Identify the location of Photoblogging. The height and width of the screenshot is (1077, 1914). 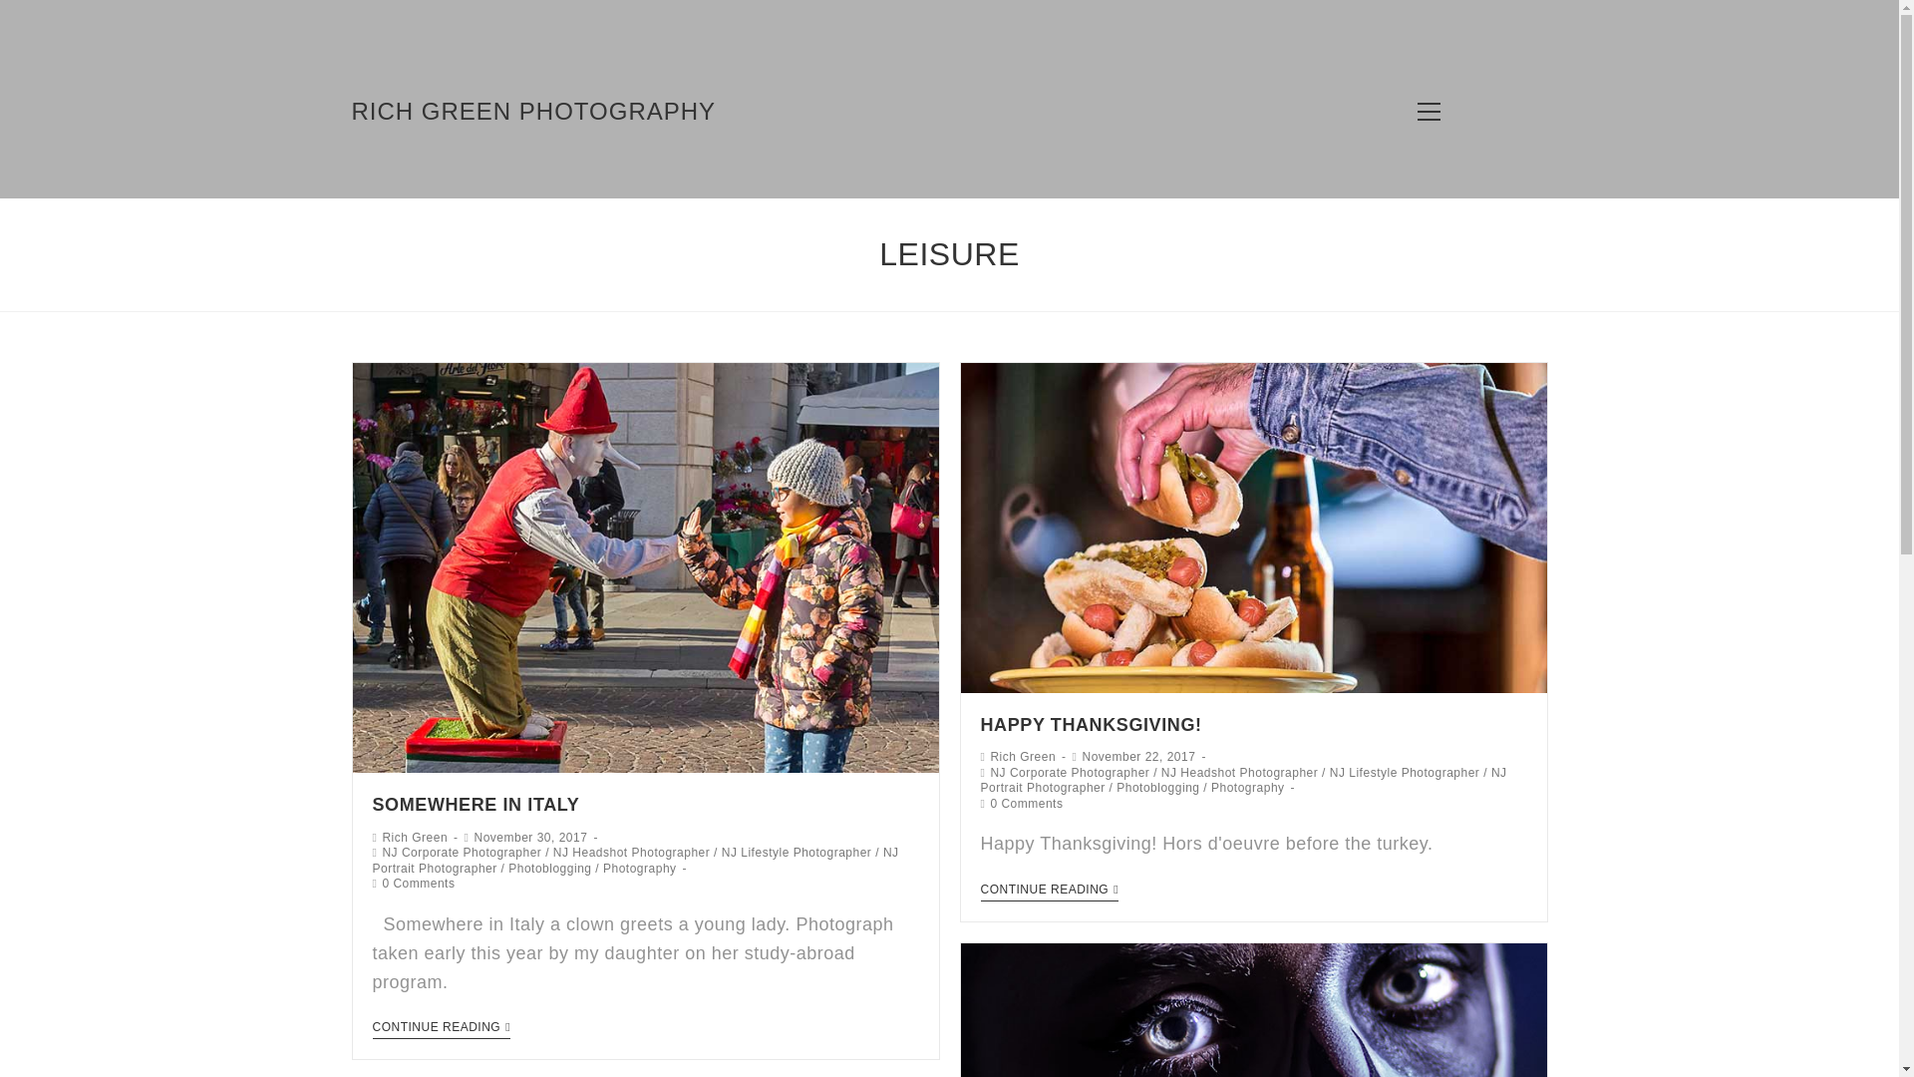
(1157, 788).